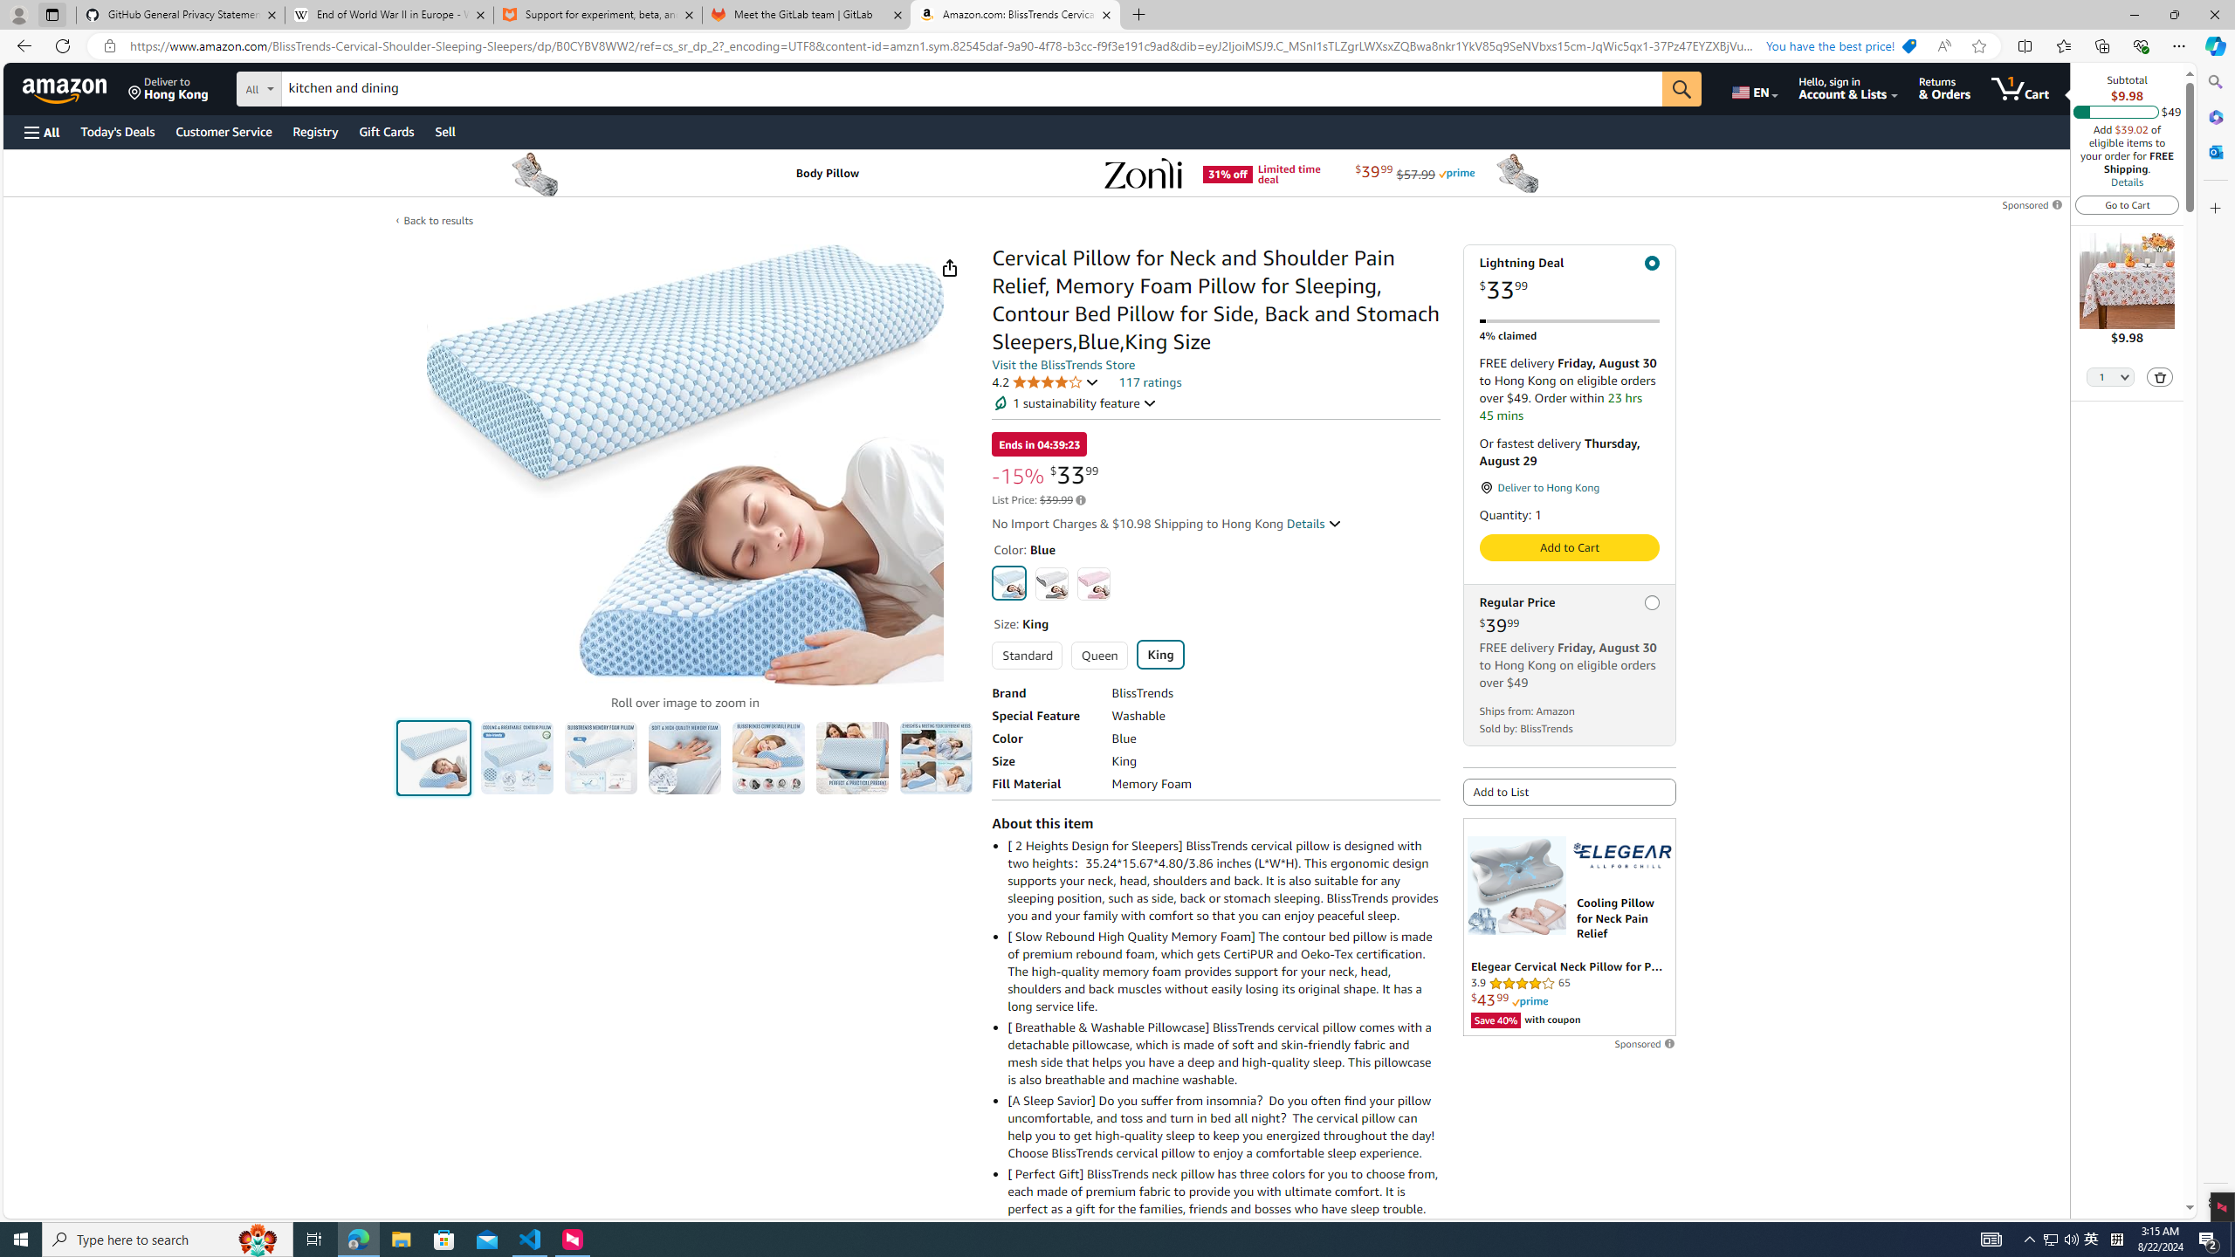  Describe the element at coordinates (2161, 377) in the screenshot. I see `Delete` at that location.